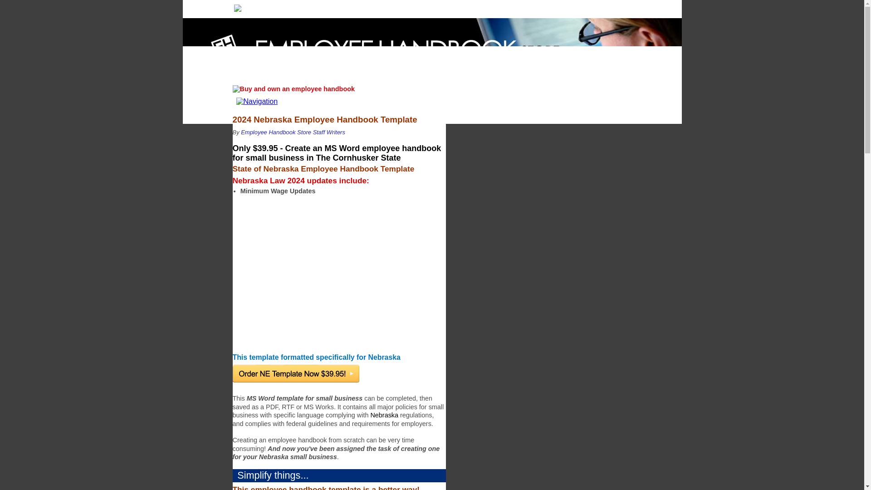  What do you see at coordinates (308, 7) in the screenshot?
I see `Why Employee Handbooks` at bounding box center [308, 7].